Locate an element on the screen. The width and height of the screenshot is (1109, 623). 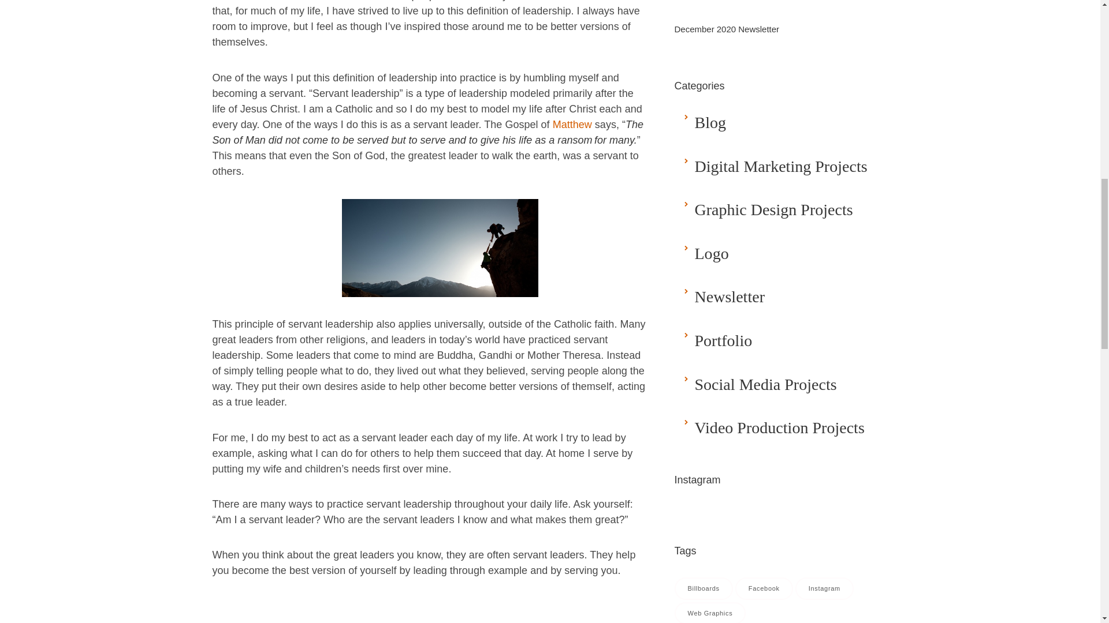
Social Media Projects is located at coordinates (765, 384).